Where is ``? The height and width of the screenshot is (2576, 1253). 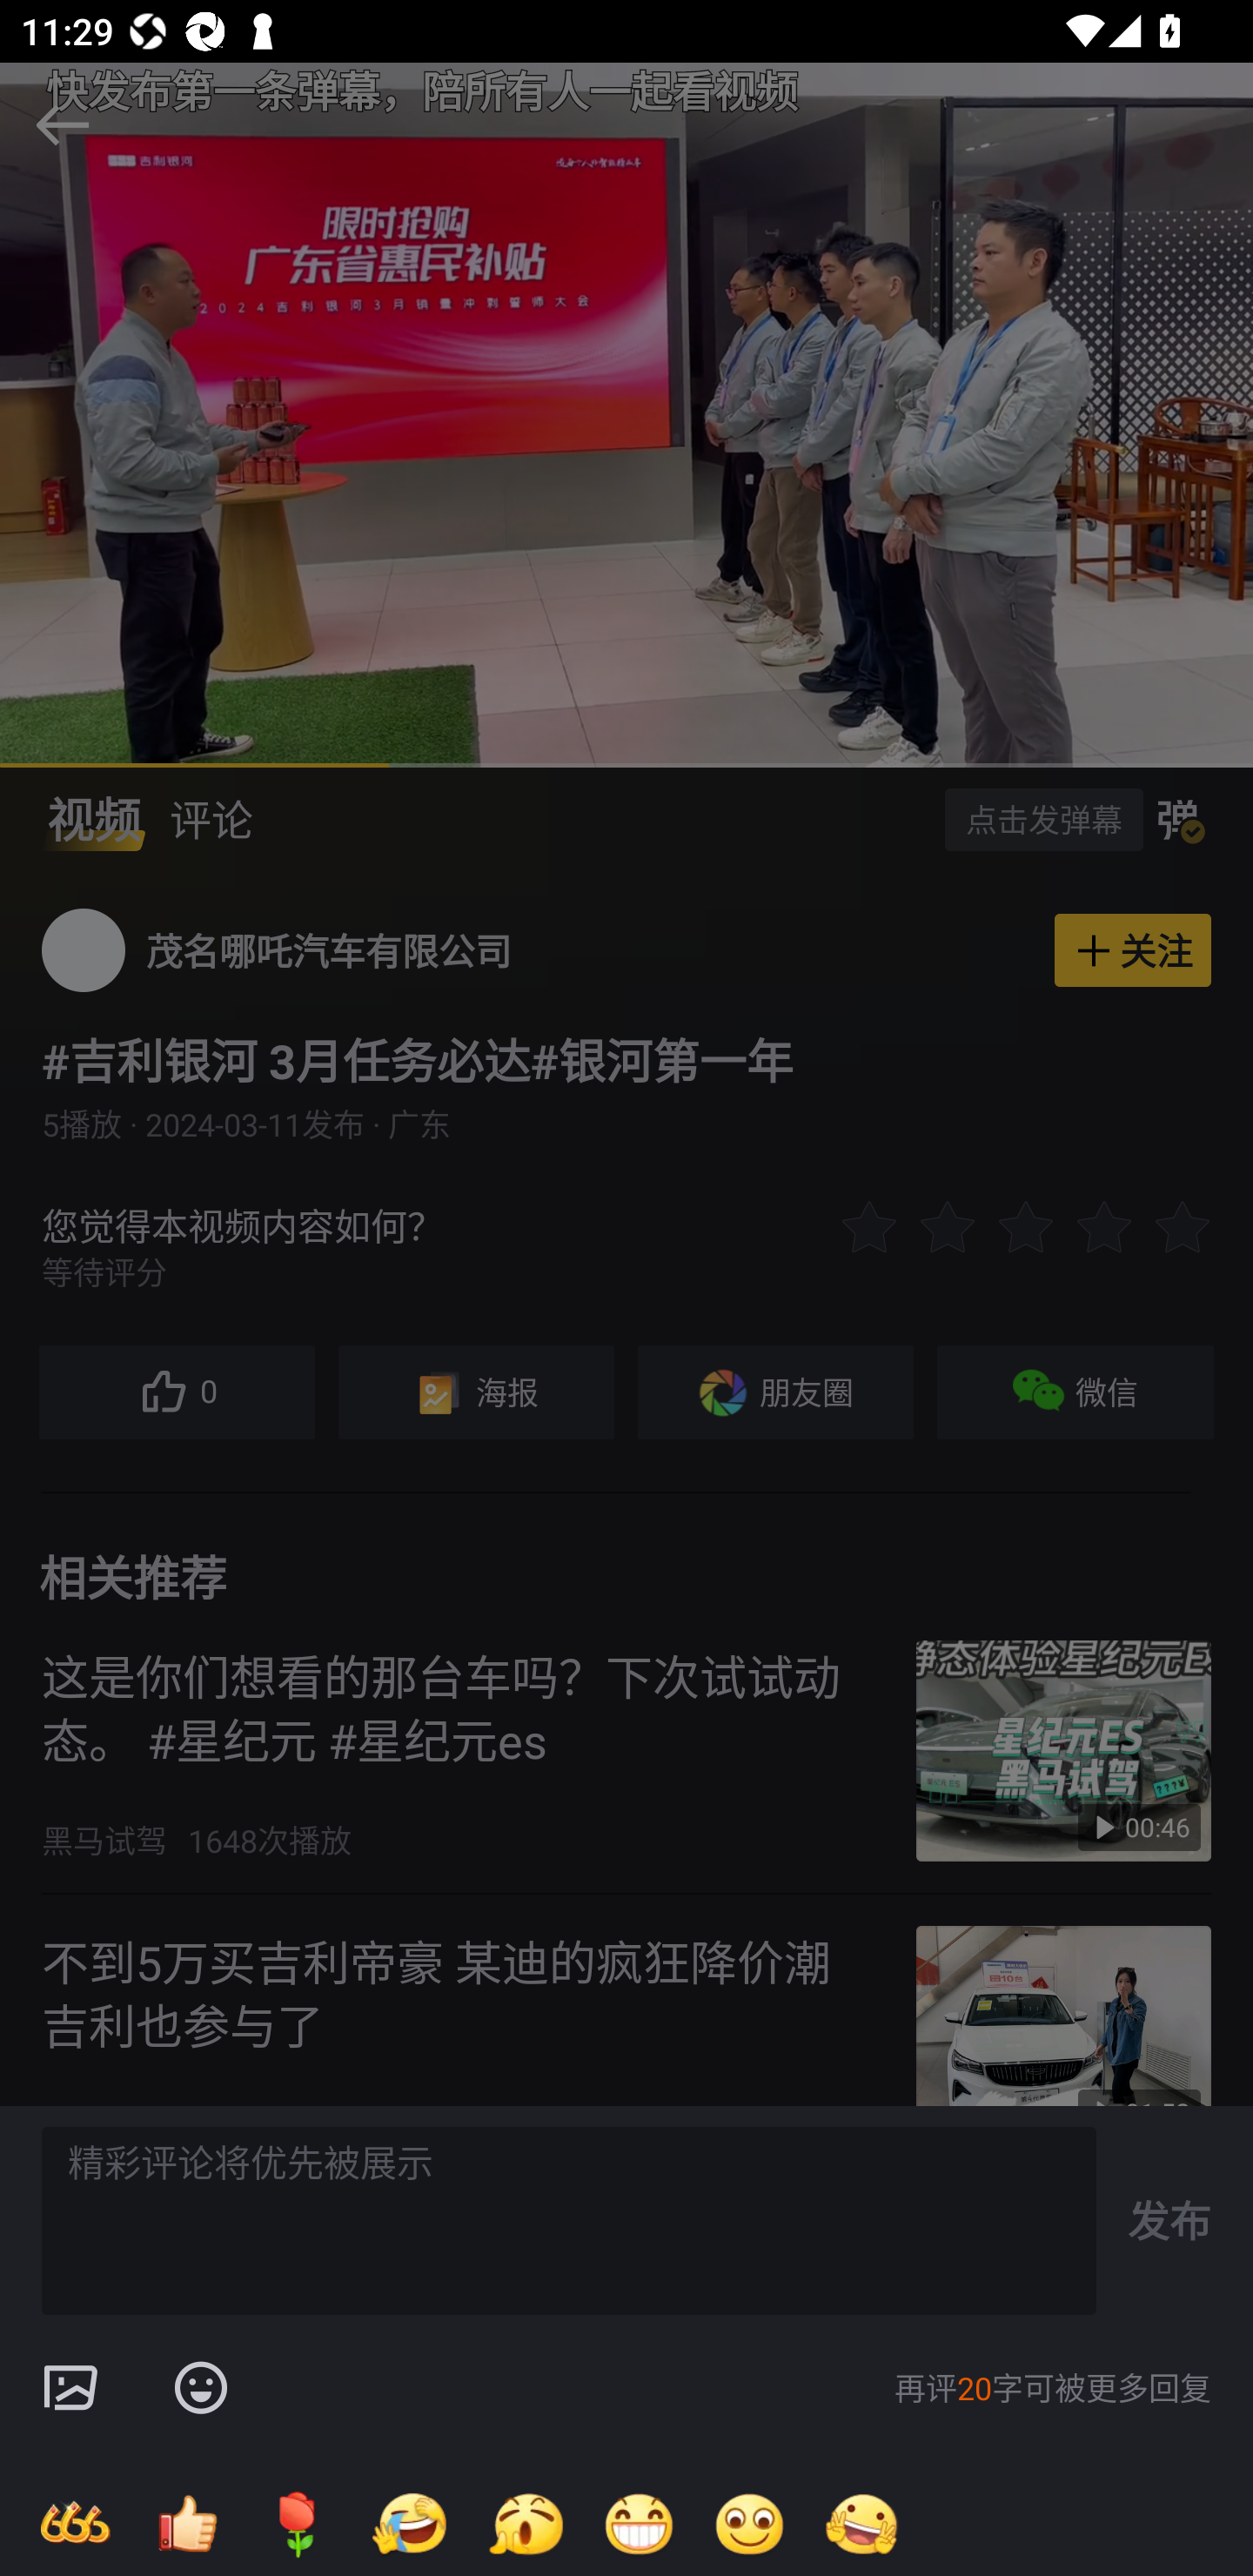
 is located at coordinates (200, 2388).